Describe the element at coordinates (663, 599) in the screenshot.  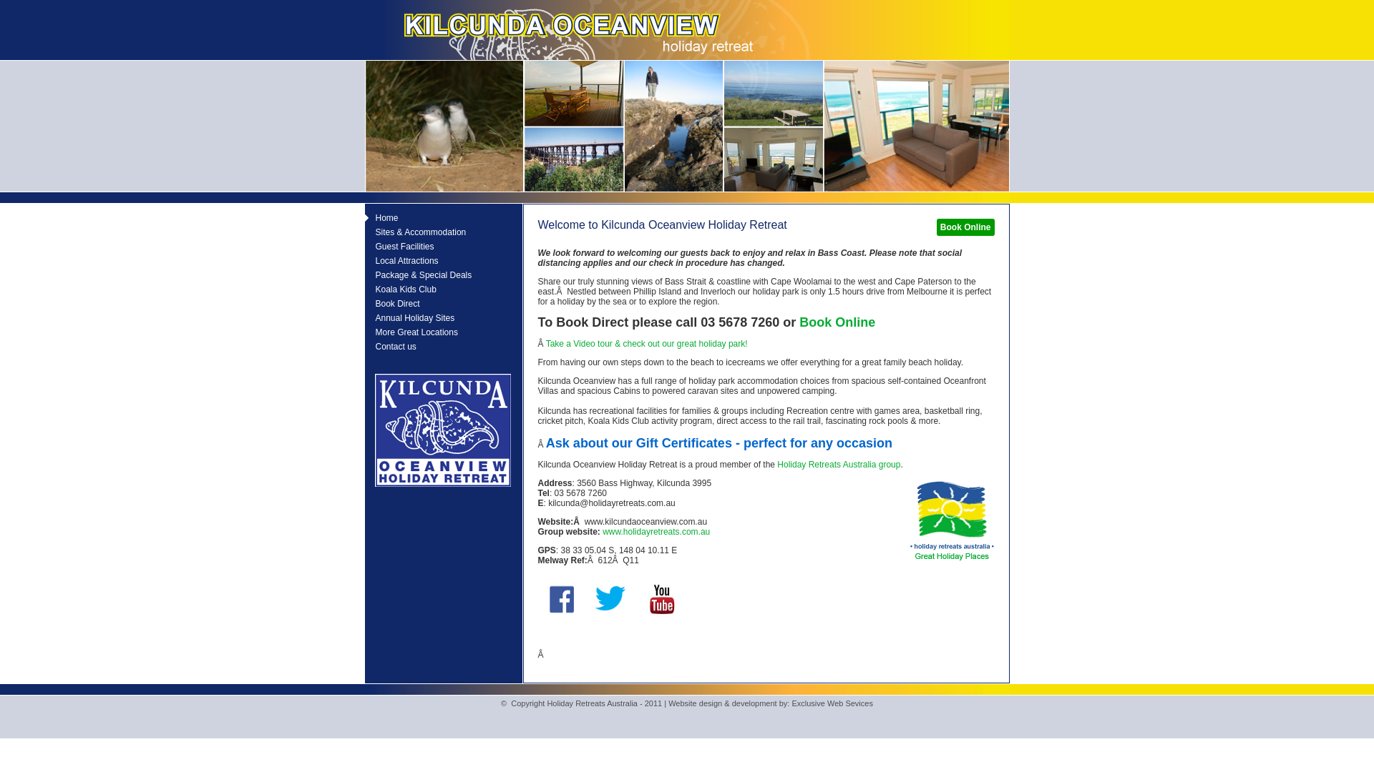
I see `U_Tube` at that location.